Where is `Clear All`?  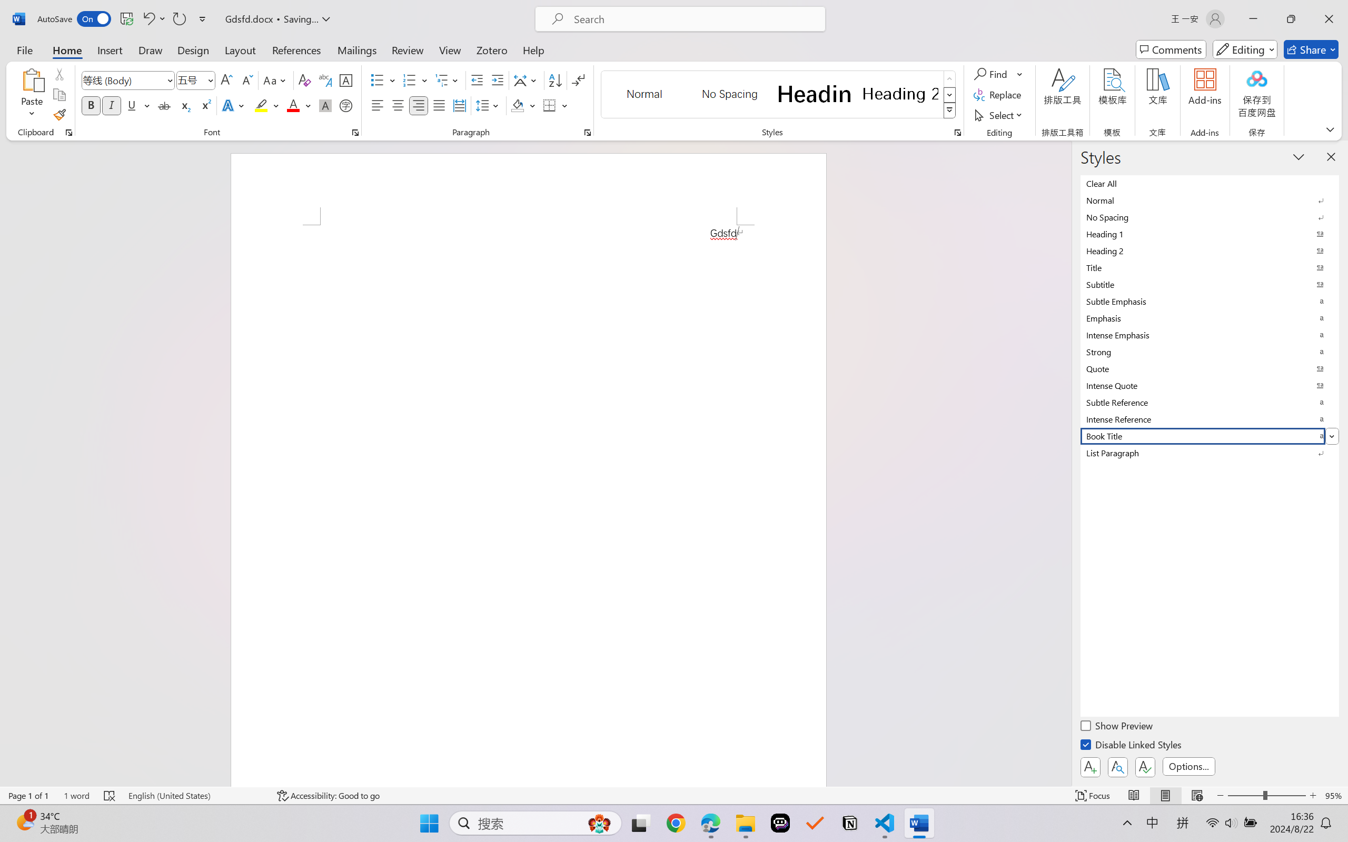
Clear All is located at coordinates (1210, 183).